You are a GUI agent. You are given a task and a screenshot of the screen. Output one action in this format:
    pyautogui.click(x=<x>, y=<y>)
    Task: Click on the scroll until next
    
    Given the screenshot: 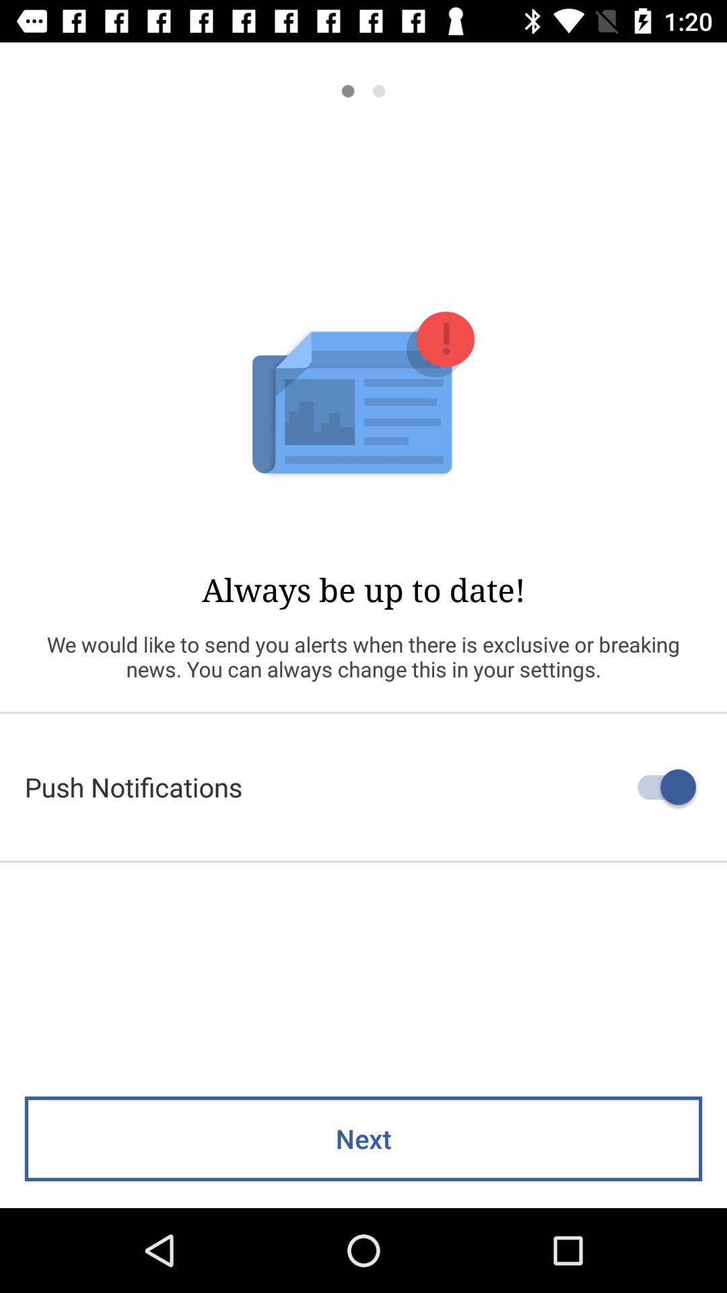 What is the action you would take?
    pyautogui.click(x=363, y=1139)
    